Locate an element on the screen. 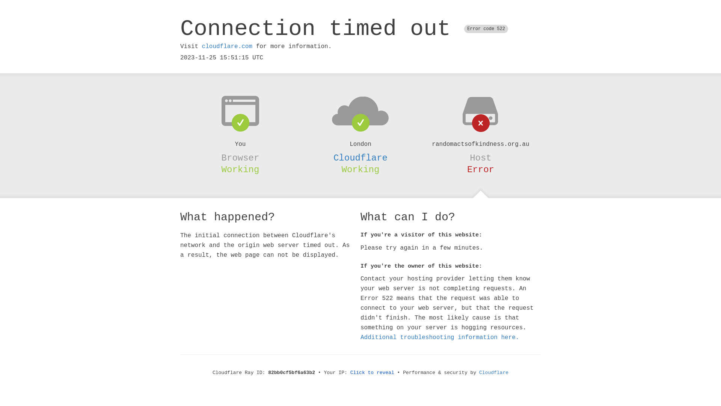 The height and width of the screenshot is (406, 721). cloudflare.com is located at coordinates (227, 47).